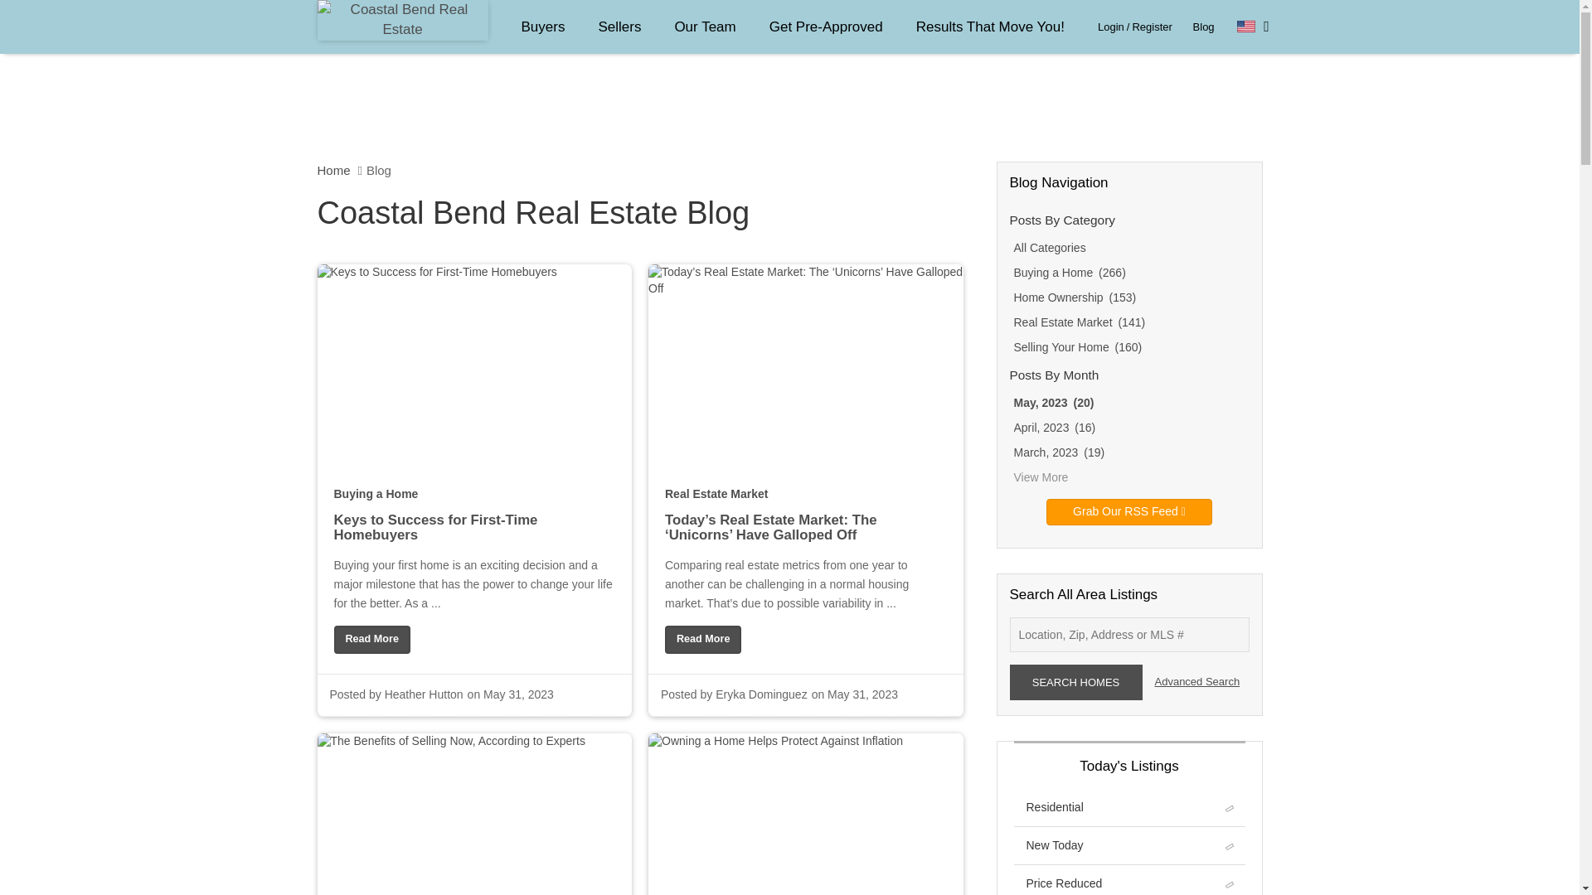  Describe the element at coordinates (990, 27) in the screenshot. I see `Results That Move You!` at that location.